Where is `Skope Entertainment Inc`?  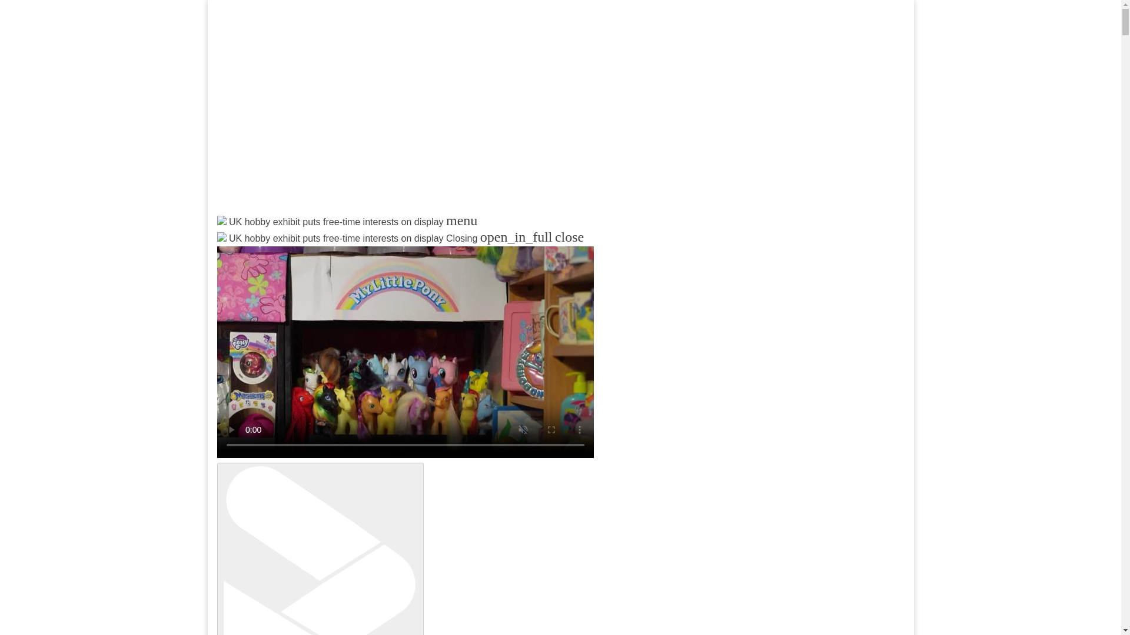
Skope Entertainment Inc is located at coordinates (359, 250).